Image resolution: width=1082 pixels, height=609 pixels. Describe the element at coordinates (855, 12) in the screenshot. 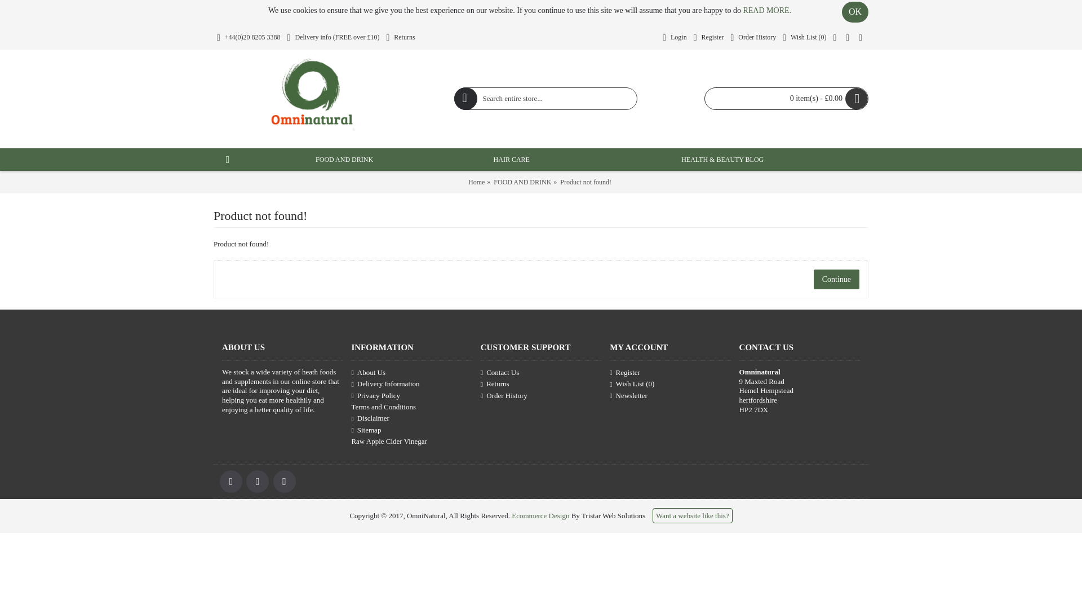

I see `OK` at that location.